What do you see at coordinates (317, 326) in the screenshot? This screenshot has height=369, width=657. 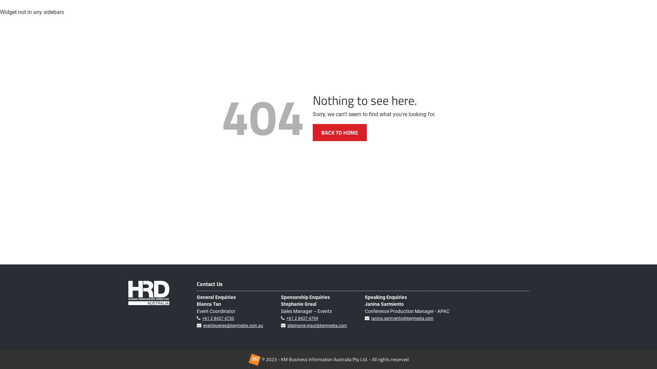 I see `stephanie.graul@keymedia.com` at bounding box center [317, 326].